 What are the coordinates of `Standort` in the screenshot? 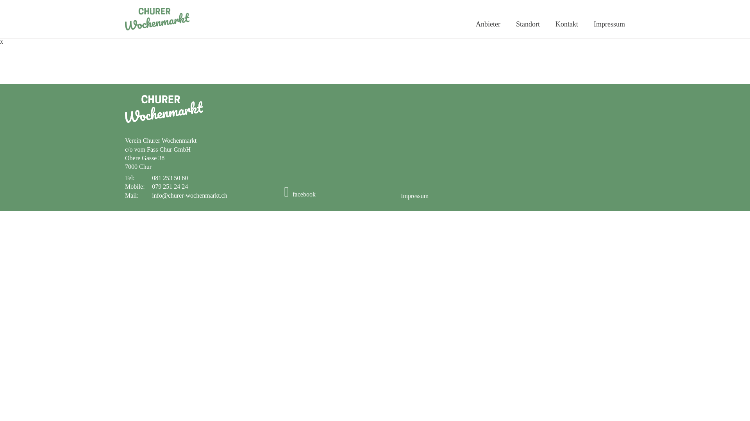 It's located at (528, 25).